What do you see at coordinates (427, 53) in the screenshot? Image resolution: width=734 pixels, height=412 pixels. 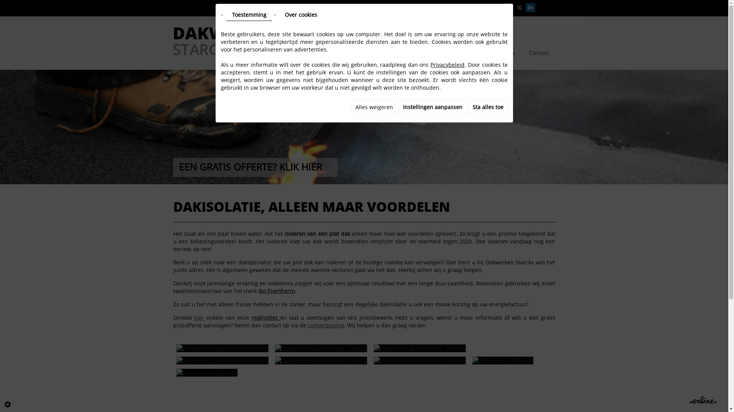 I see `Isolatie` at bounding box center [427, 53].